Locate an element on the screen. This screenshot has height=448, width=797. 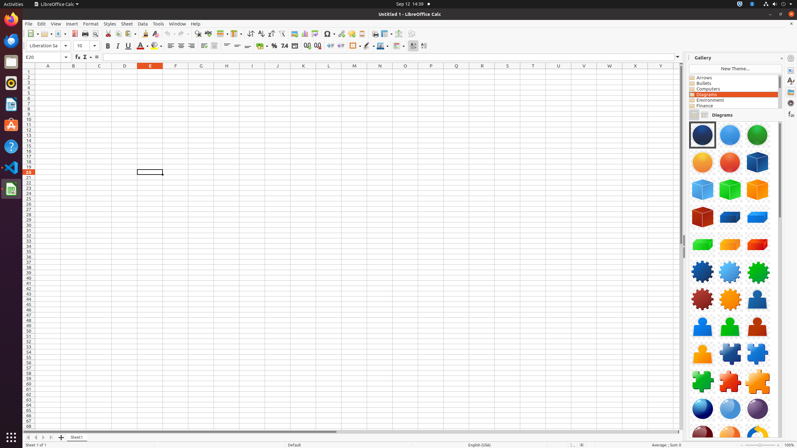
Find & Replace is located at coordinates (198, 34).